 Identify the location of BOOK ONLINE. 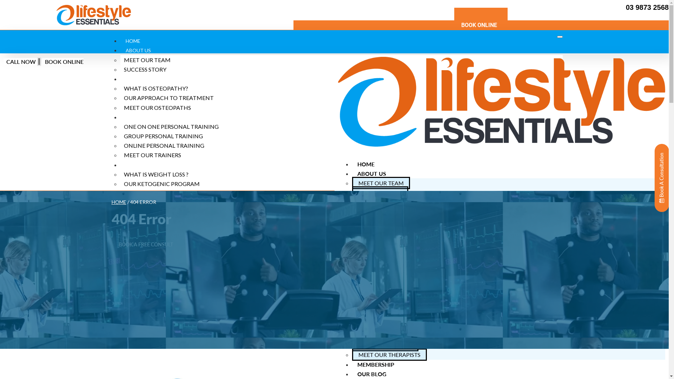
(481, 25).